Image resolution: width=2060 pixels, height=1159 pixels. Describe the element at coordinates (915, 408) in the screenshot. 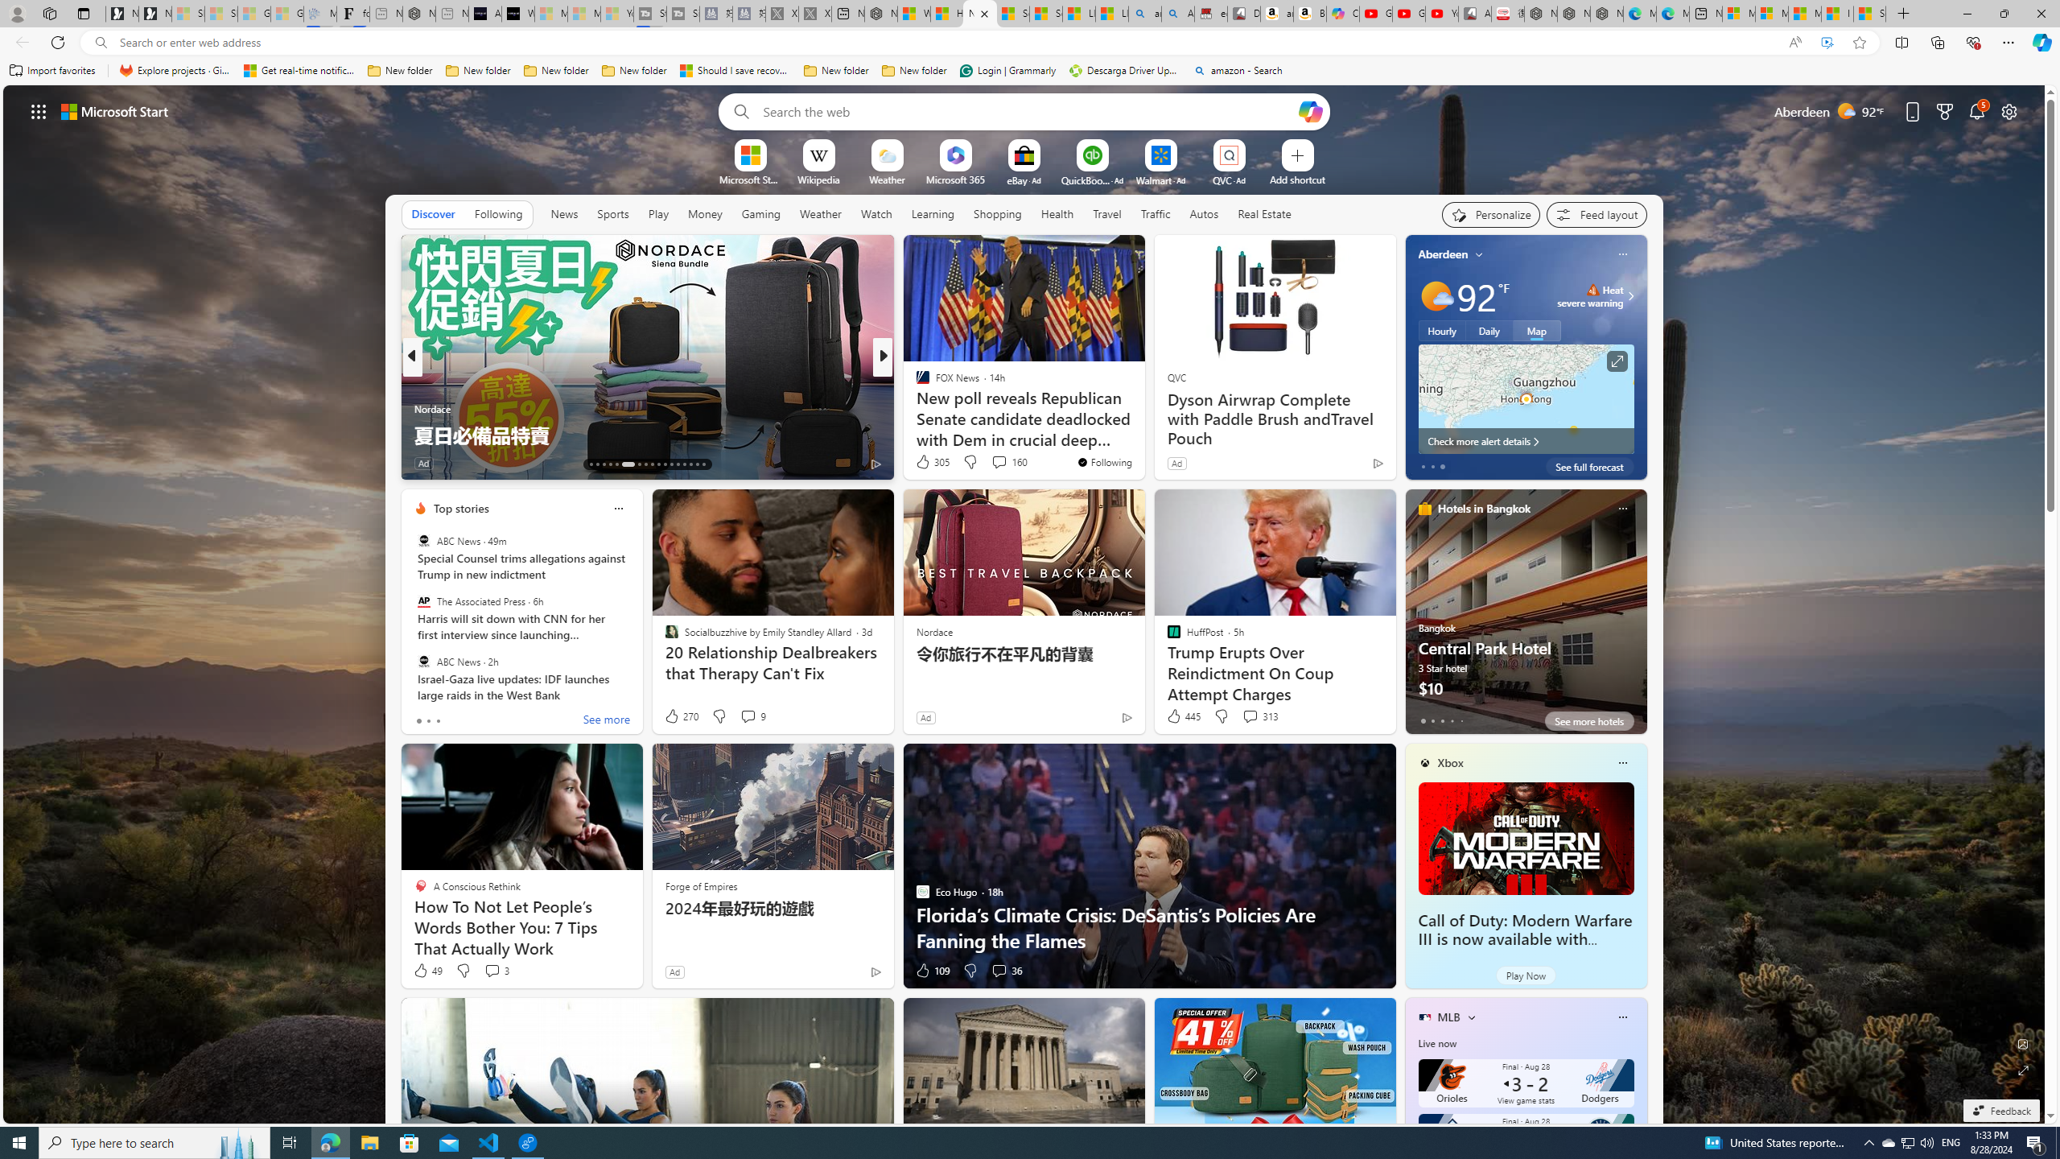

I see `Liron Segev` at that location.